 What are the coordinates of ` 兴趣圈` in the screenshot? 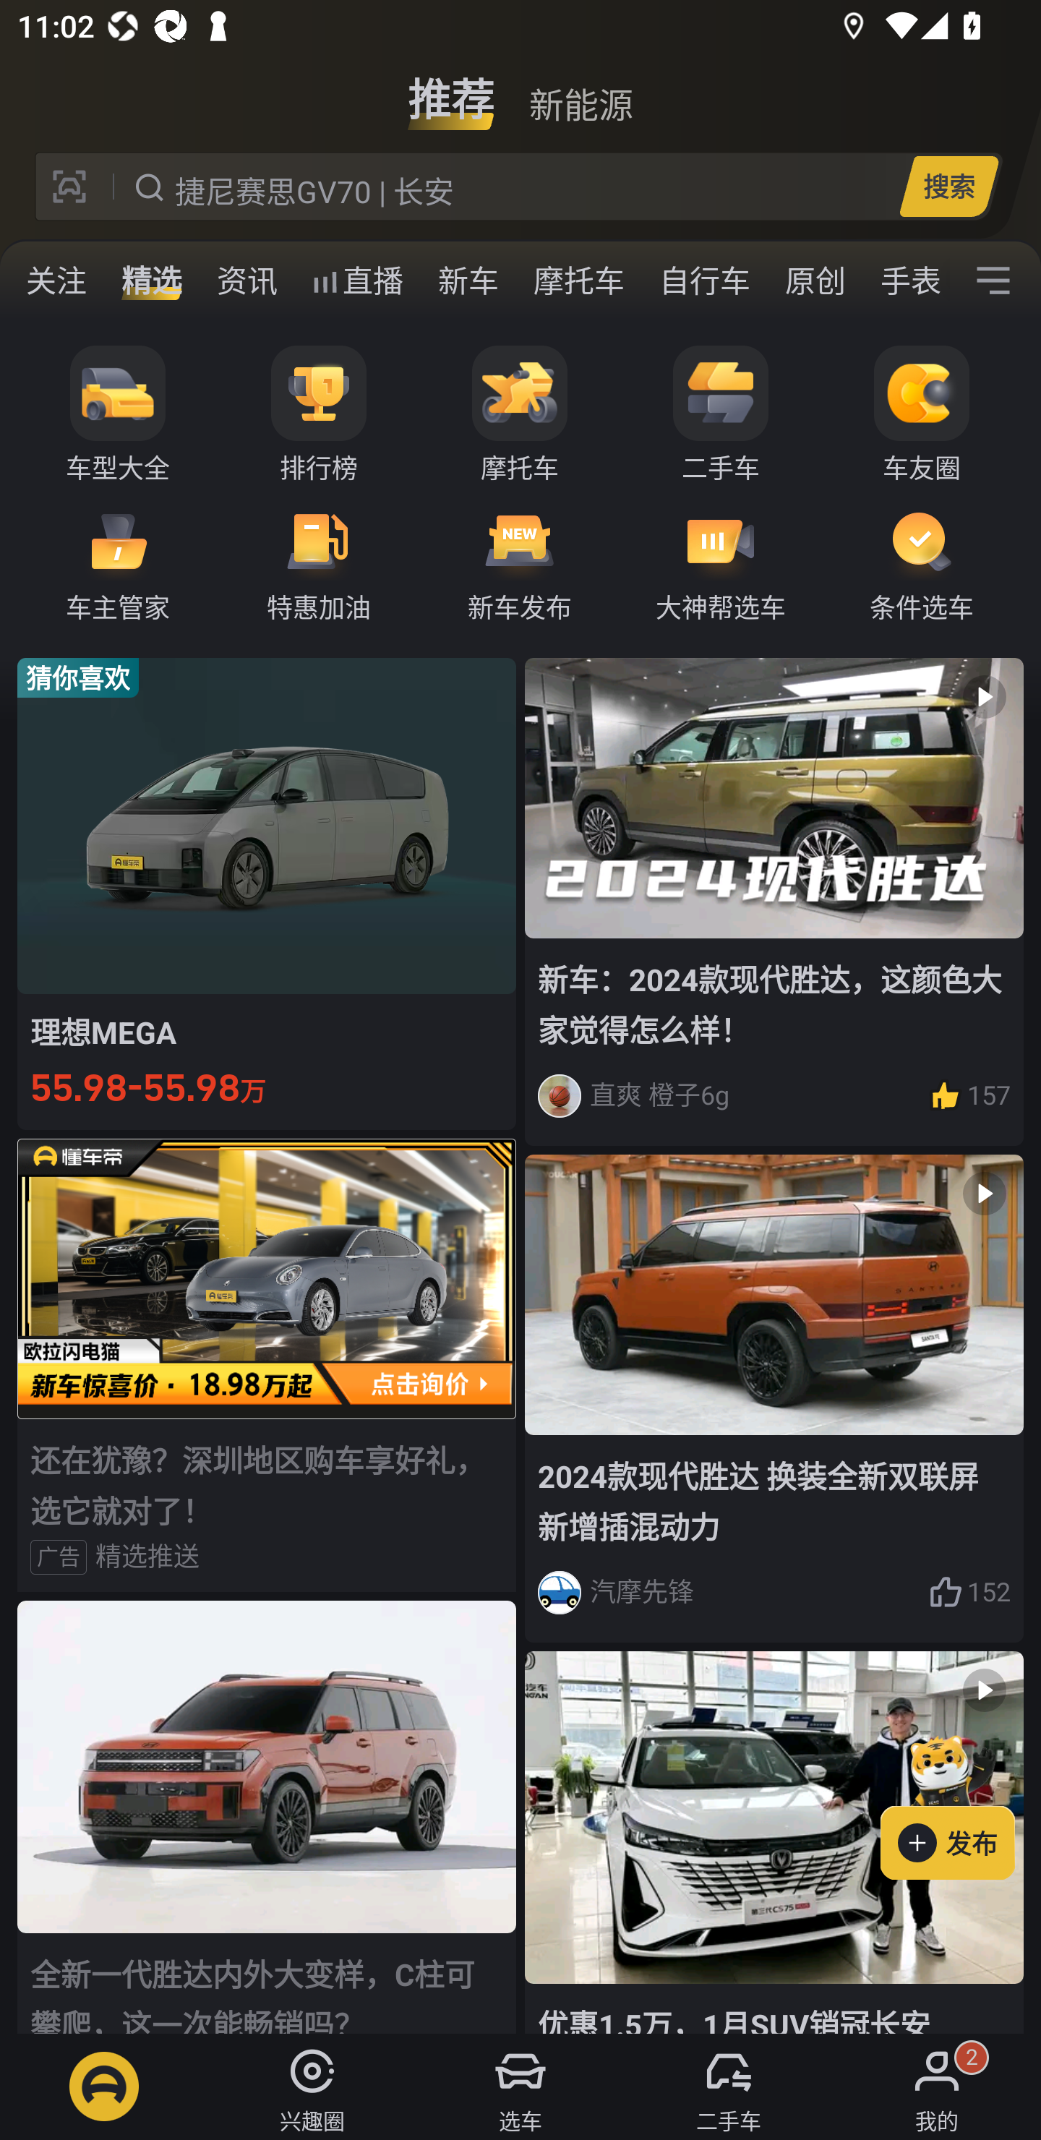 It's located at (312, 2086).